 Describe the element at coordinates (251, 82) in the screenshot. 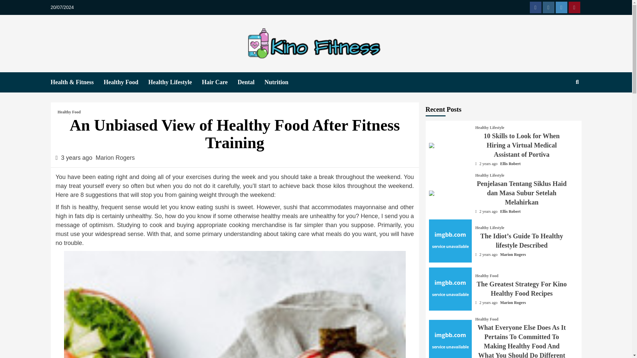

I see `Dental` at that location.